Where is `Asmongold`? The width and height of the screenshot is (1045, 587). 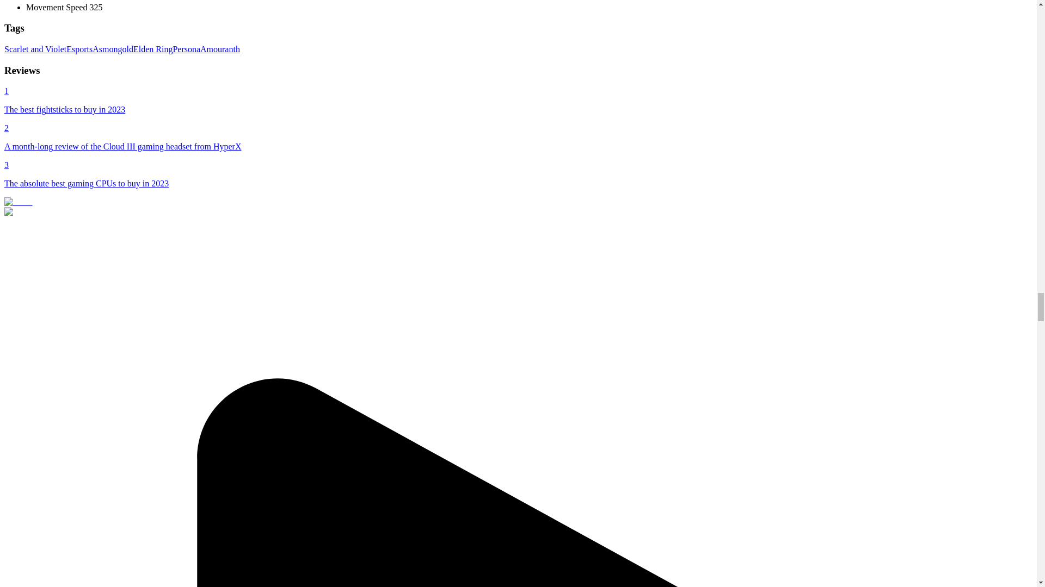 Asmongold is located at coordinates (113, 49).